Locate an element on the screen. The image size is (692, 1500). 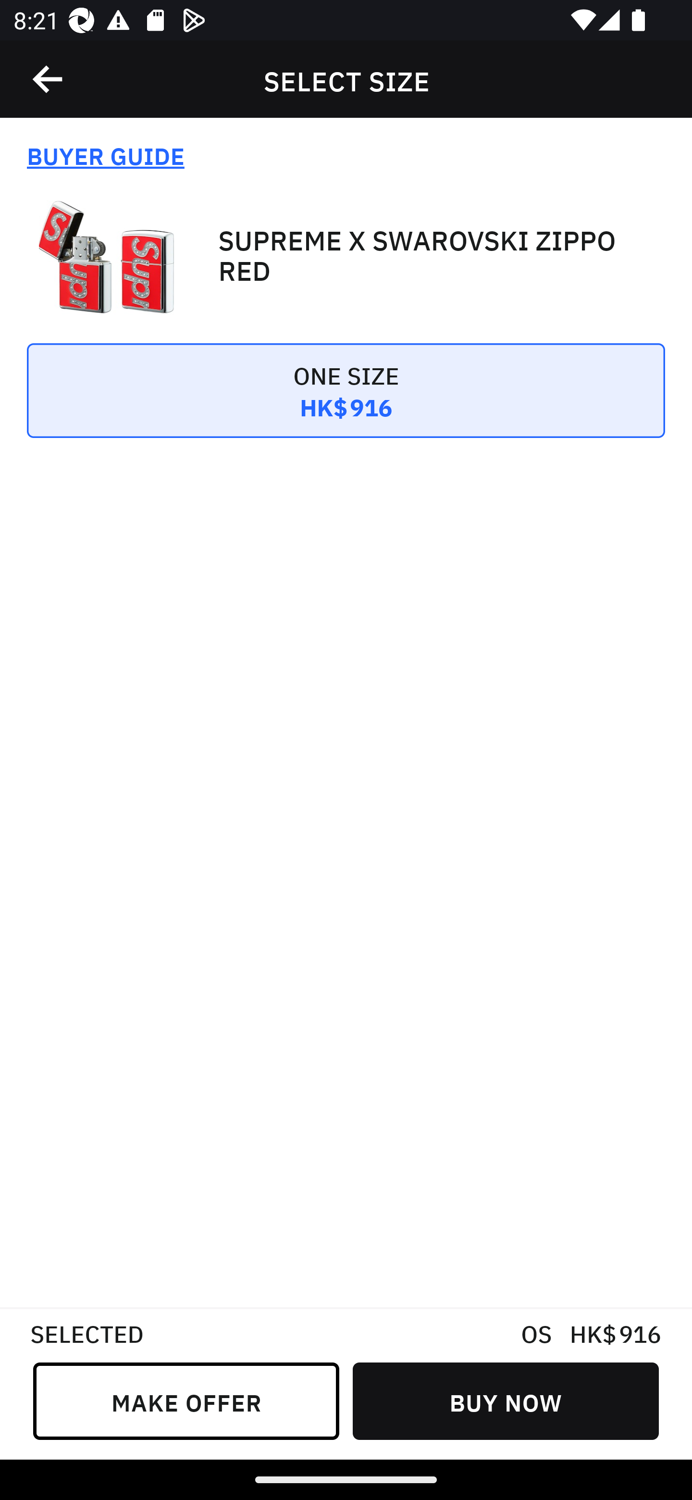
MAKE OFFER is located at coordinates (186, 1401).